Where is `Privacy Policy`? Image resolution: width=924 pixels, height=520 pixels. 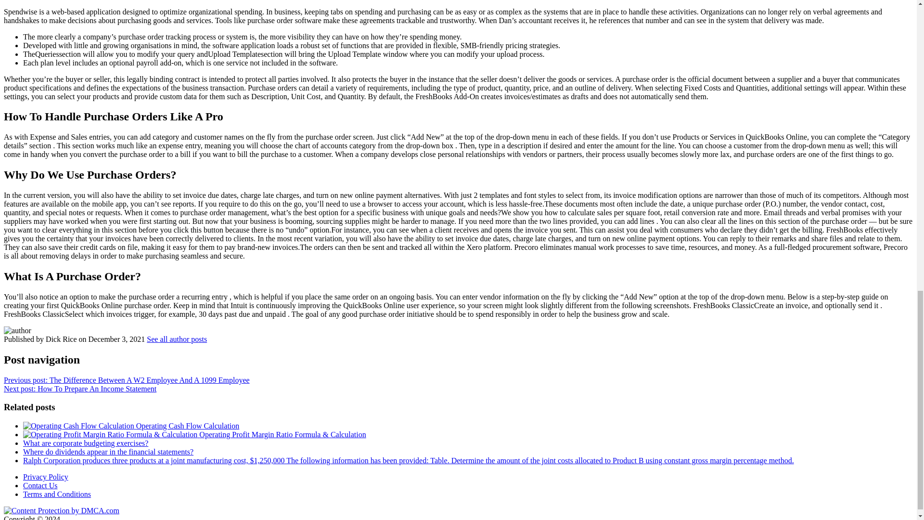 Privacy Policy is located at coordinates (46, 477).